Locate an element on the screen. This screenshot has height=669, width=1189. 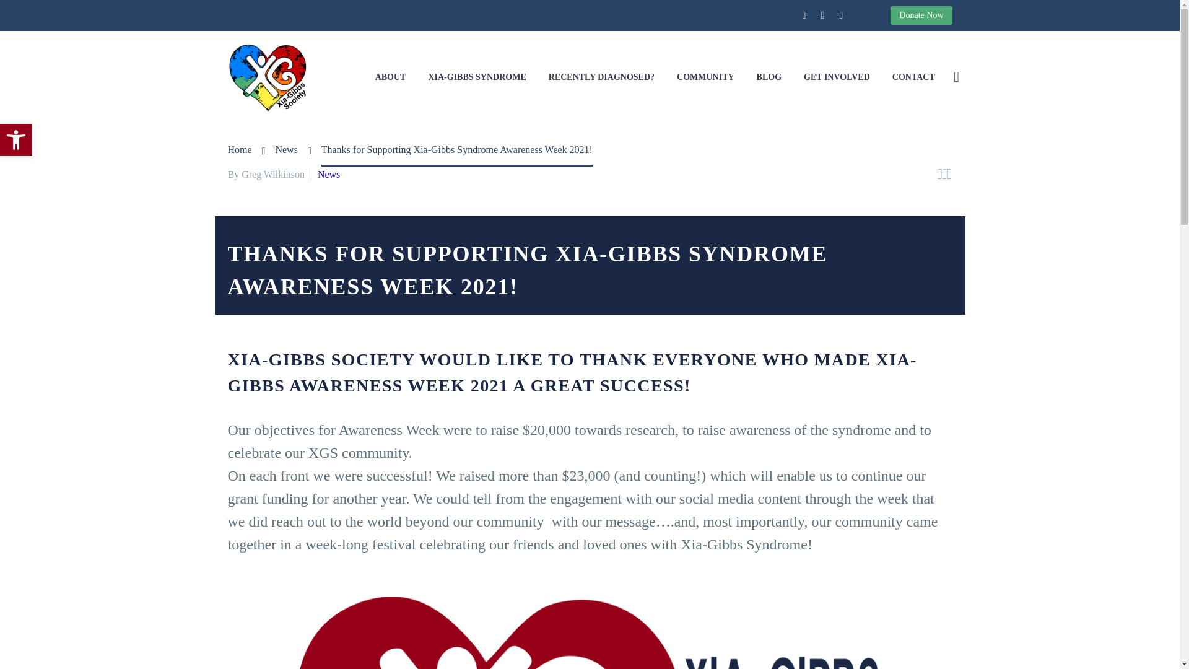
Twitter is located at coordinates (822, 15).